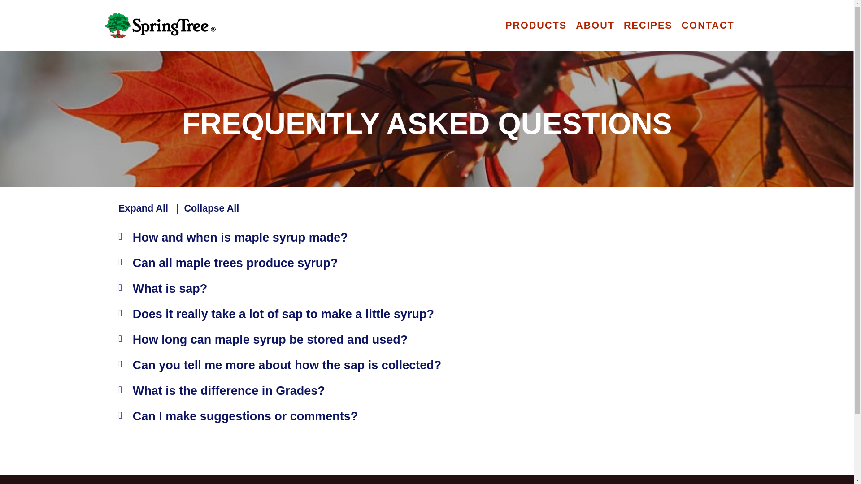  Describe the element at coordinates (170, 288) in the screenshot. I see `What is sap?` at that location.